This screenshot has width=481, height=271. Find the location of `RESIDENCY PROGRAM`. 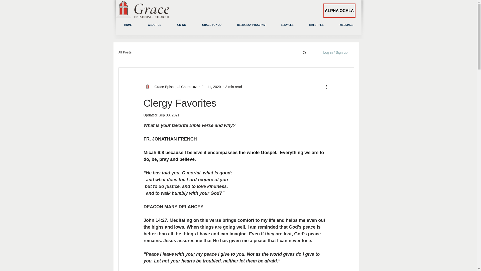

RESIDENCY PROGRAM is located at coordinates (251, 25).